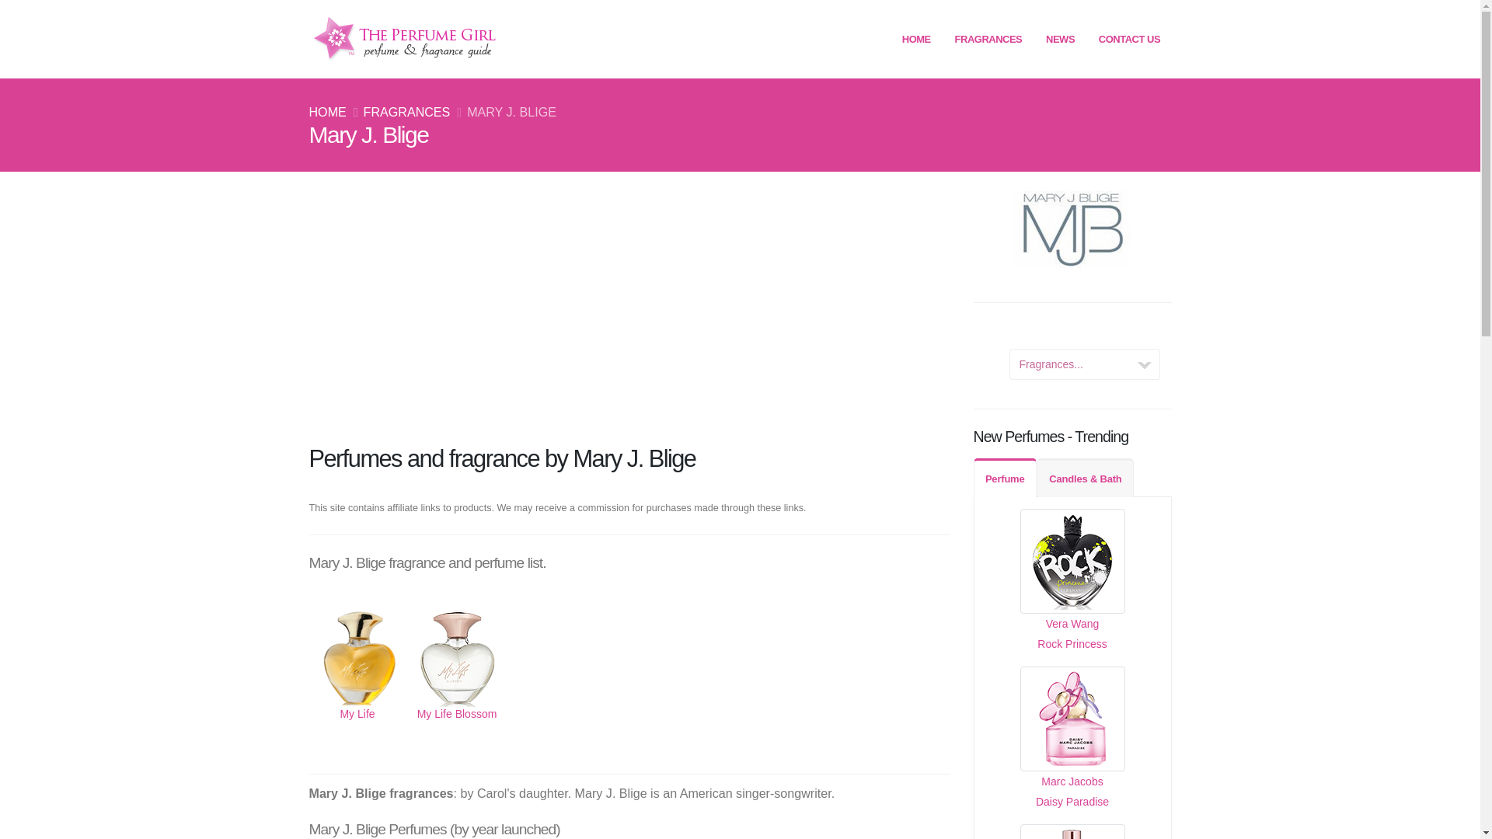 The image size is (1492, 839). What do you see at coordinates (988, 39) in the screenshot?
I see `FRAGRANCES` at bounding box center [988, 39].